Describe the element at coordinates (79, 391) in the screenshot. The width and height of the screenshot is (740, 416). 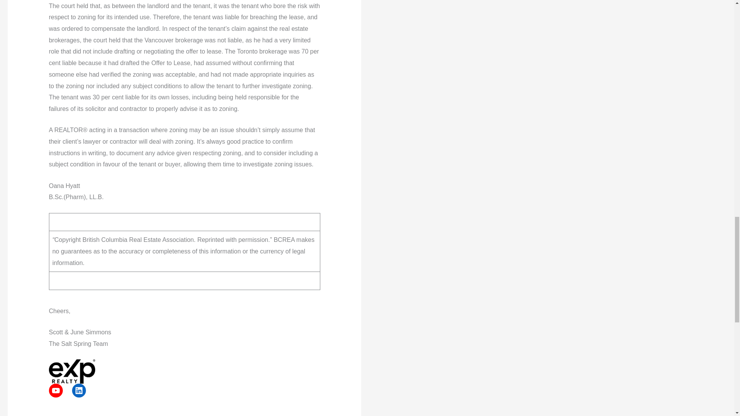
I see `LinkedIn` at that location.